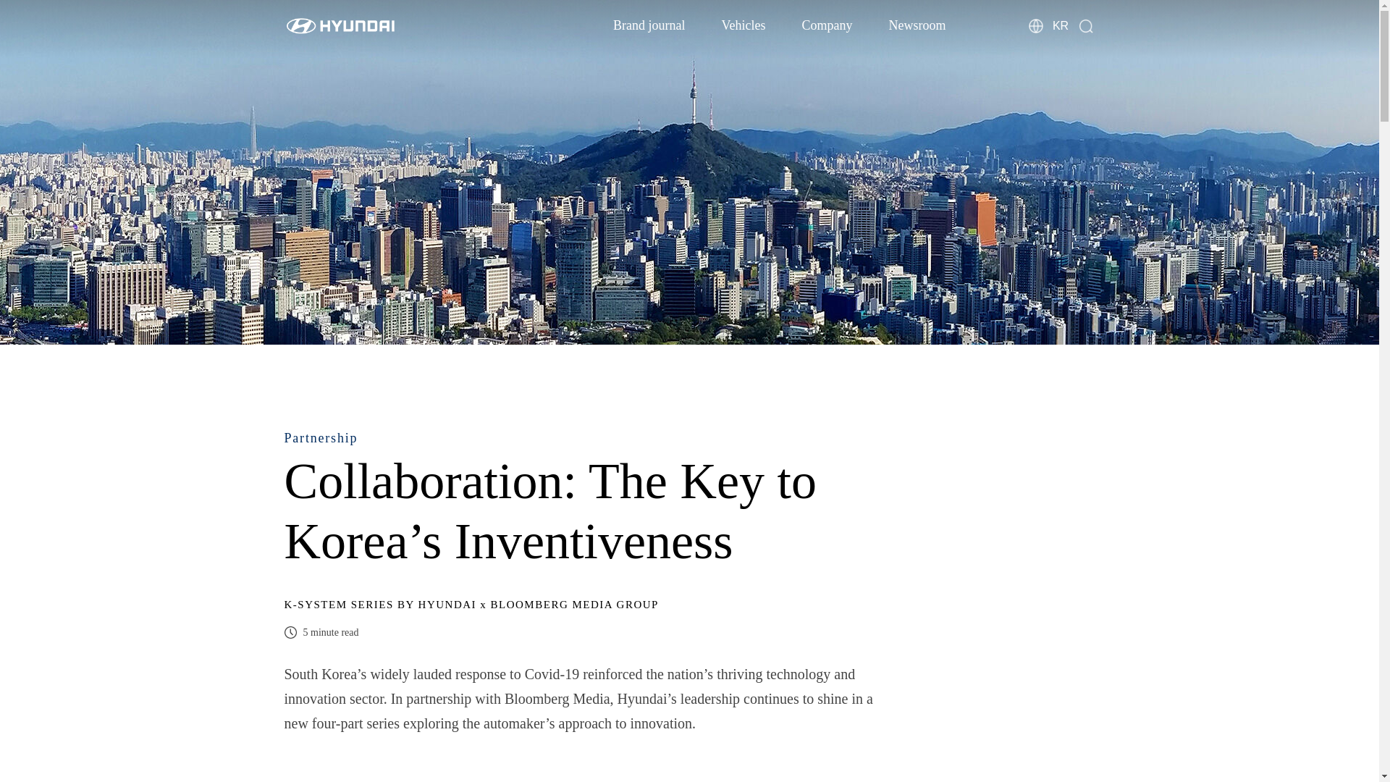  I want to click on Brand journal, so click(649, 25).